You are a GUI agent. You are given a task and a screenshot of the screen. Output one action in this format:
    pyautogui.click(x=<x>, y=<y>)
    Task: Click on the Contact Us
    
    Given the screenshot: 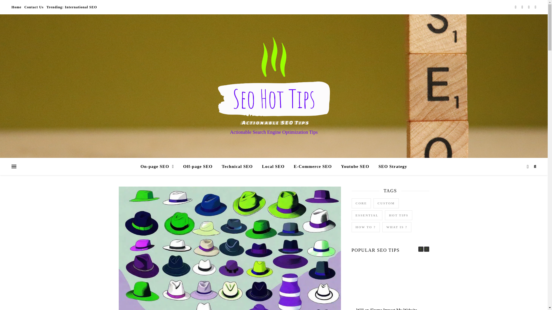 What is the action you would take?
    pyautogui.click(x=34, y=7)
    